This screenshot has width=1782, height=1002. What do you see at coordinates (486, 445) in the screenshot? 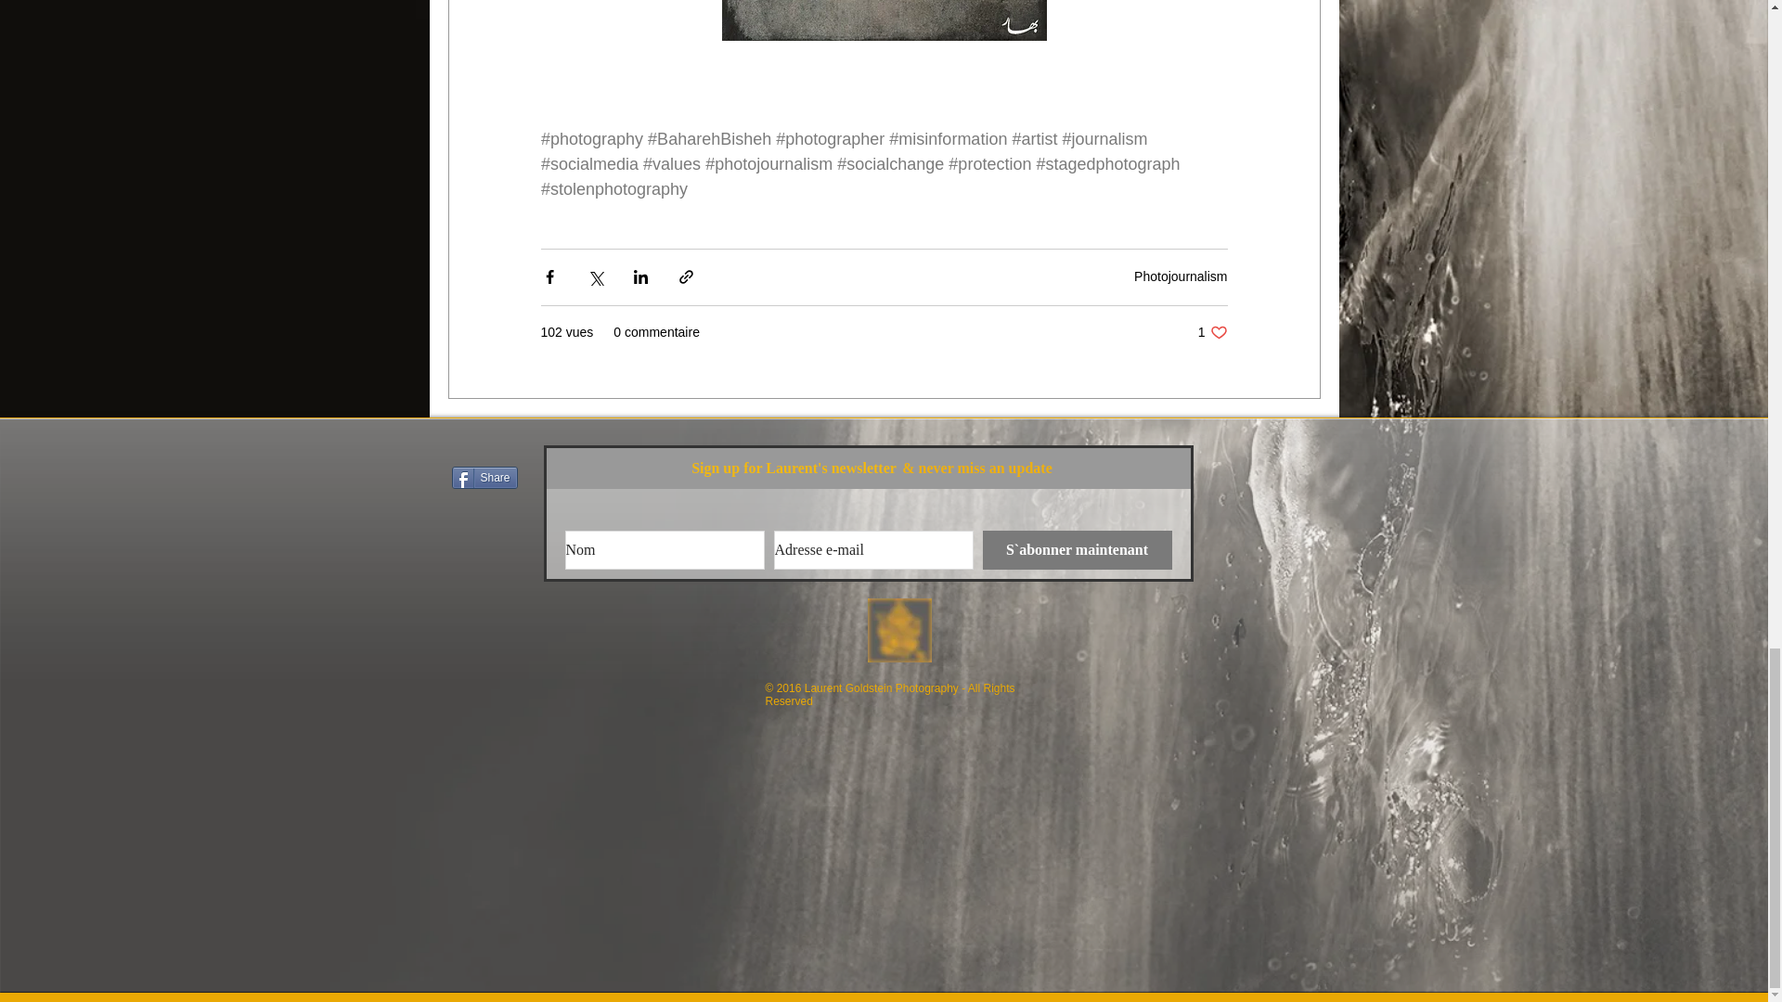
I see `Bouton J'aime Facebook` at bounding box center [486, 445].